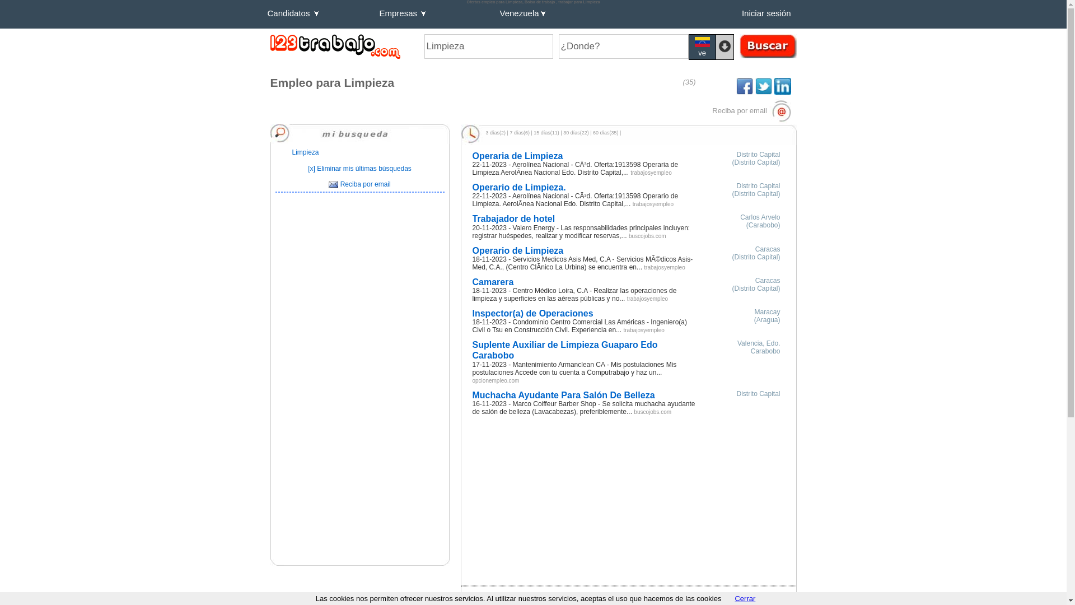 The height and width of the screenshot is (605, 1075). What do you see at coordinates (702, 47) in the screenshot?
I see `  ve` at bounding box center [702, 47].